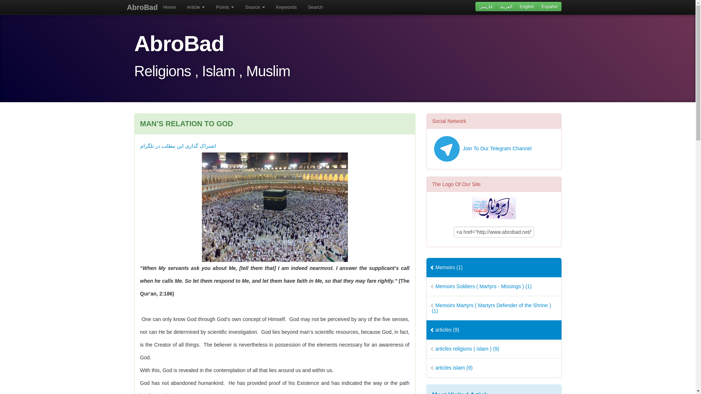 The image size is (701, 394). Describe the element at coordinates (494, 308) in the screenshot. I see `Martyr` at that location.